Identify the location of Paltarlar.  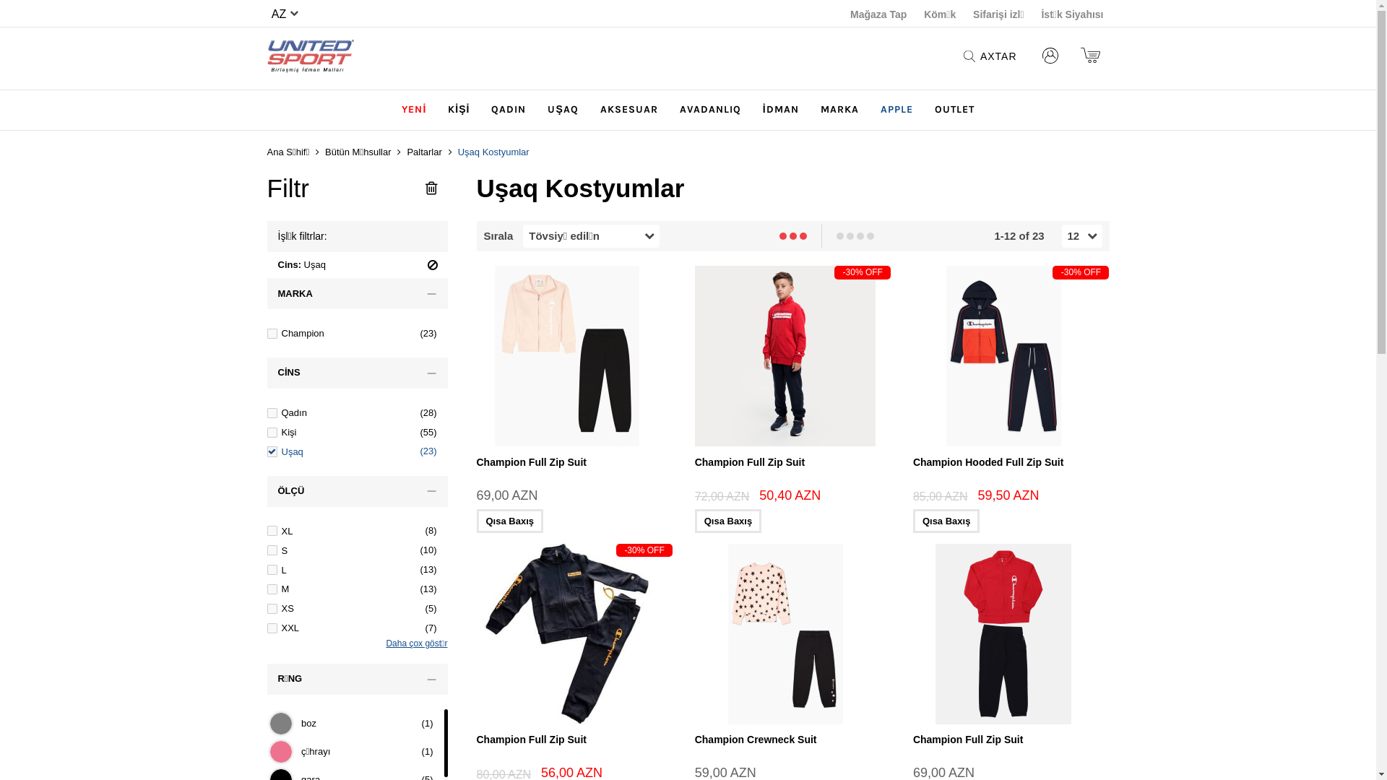
(424, 152).